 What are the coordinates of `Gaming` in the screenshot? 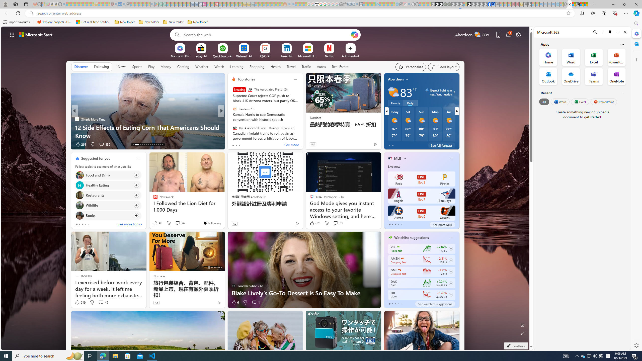 It's located at (183, 67).